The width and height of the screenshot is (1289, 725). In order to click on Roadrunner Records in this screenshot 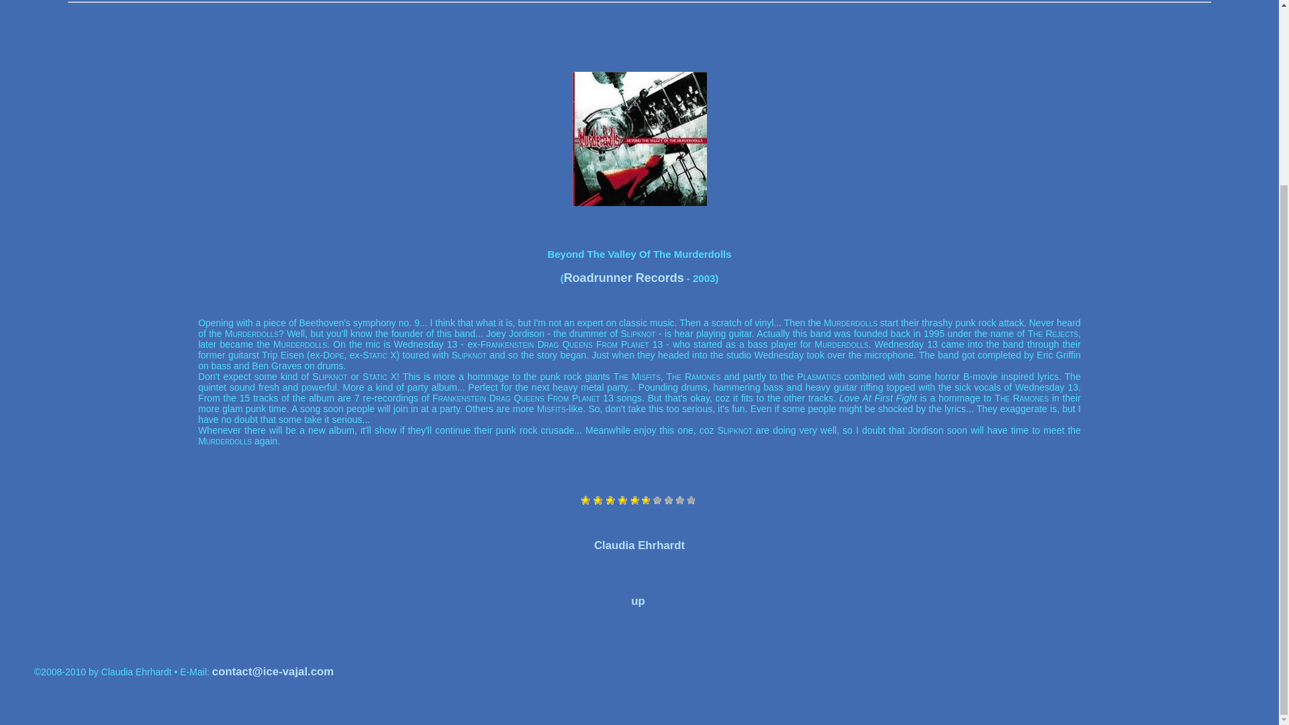, I will do `click(624, 278)`.